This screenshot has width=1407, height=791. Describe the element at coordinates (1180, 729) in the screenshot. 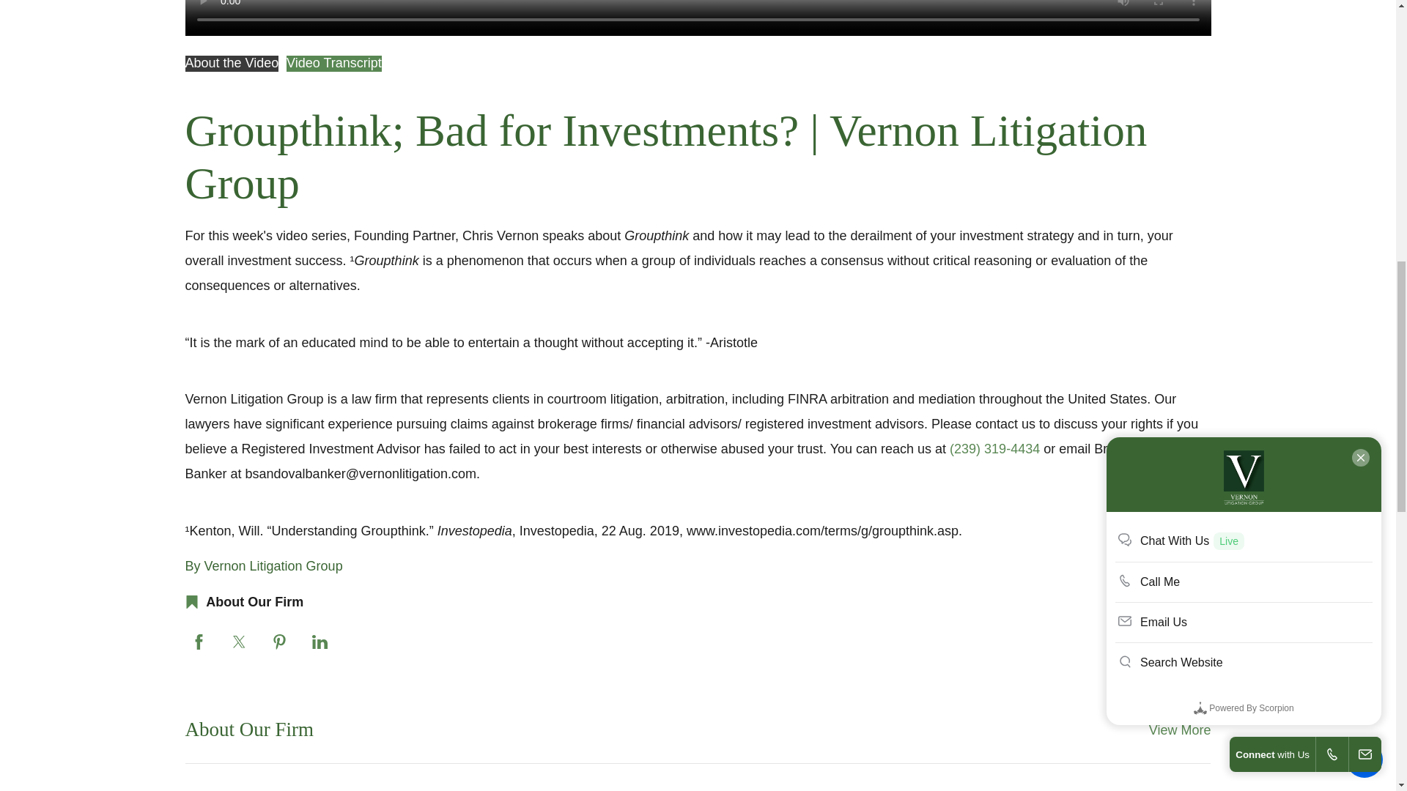

I see `About Our Firm` at that location.